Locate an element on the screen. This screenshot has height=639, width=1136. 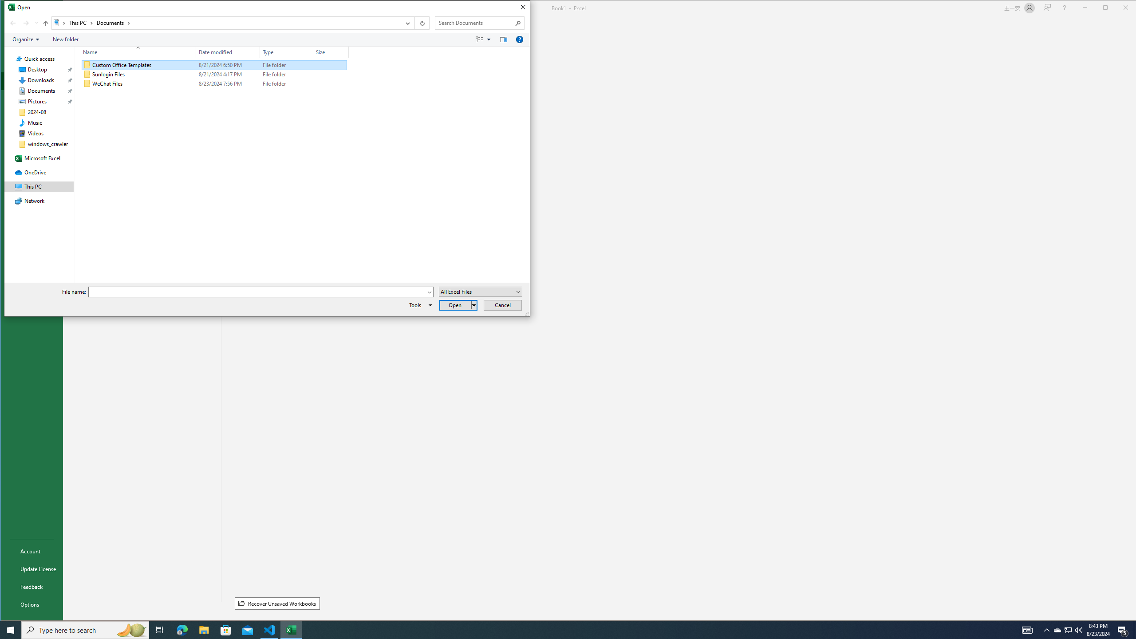
New folder is located at coordinates (66, 39).